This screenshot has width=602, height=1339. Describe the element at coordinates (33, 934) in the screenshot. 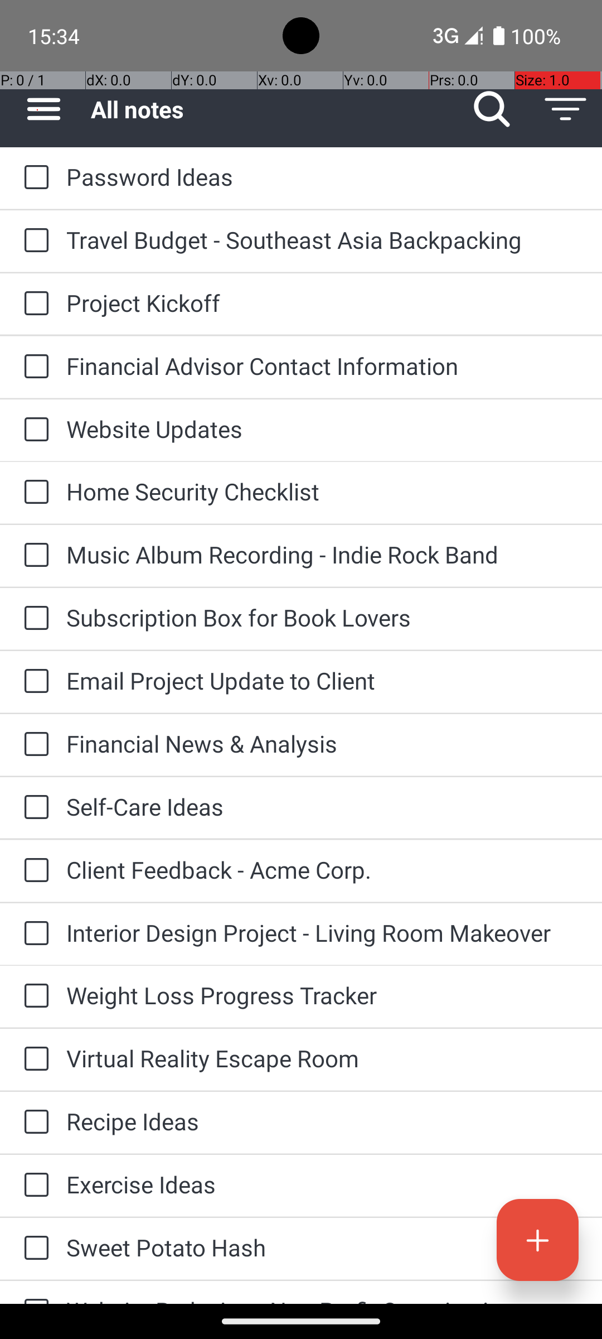

I see `to-do: Interior Design Project - Living Room Makeover` at that location.